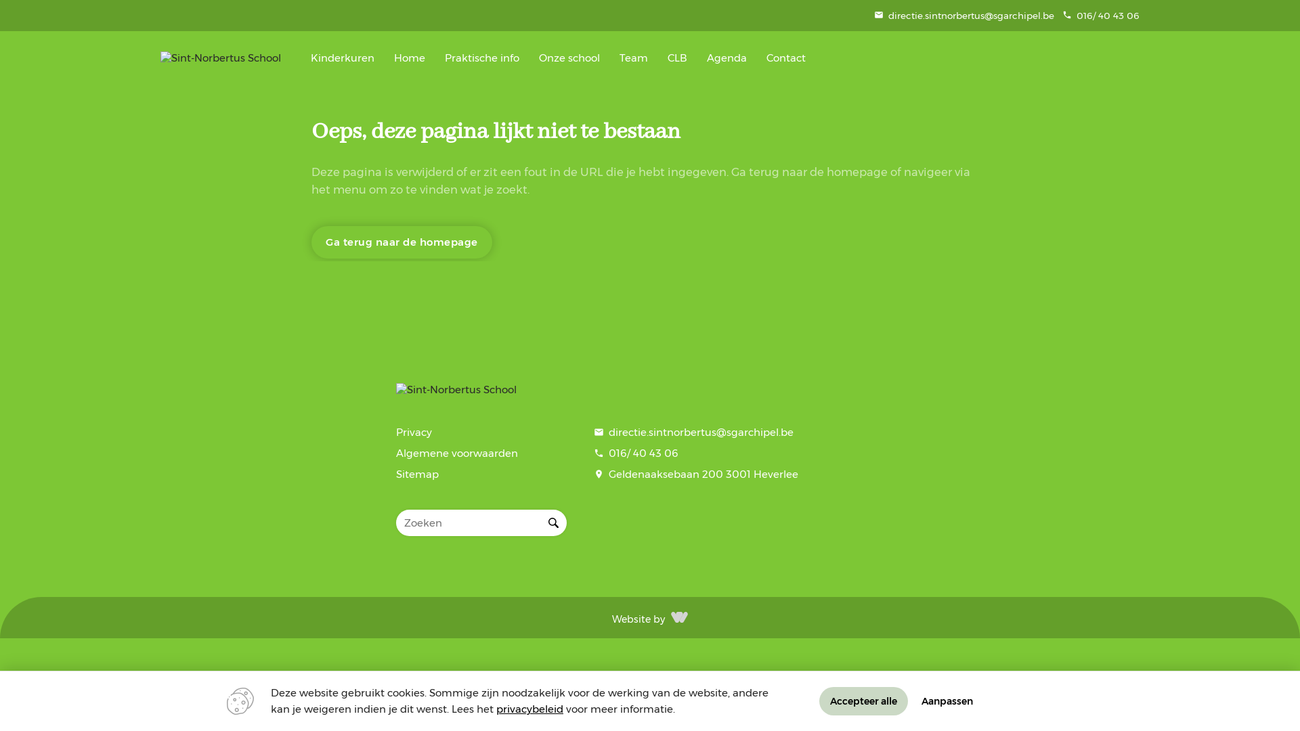 The width and height of the screenshot is (1300, 731). Describe the element at coordinates (481, 458) in the screenshot. I see `Algemene voorwaarden` at that location.